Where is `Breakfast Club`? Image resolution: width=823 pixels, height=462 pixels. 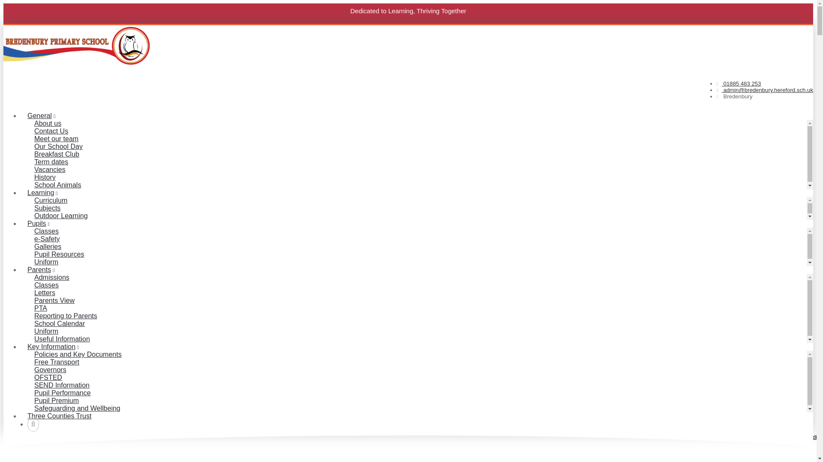 Breakfast Club is located at coordinates (57, 154).